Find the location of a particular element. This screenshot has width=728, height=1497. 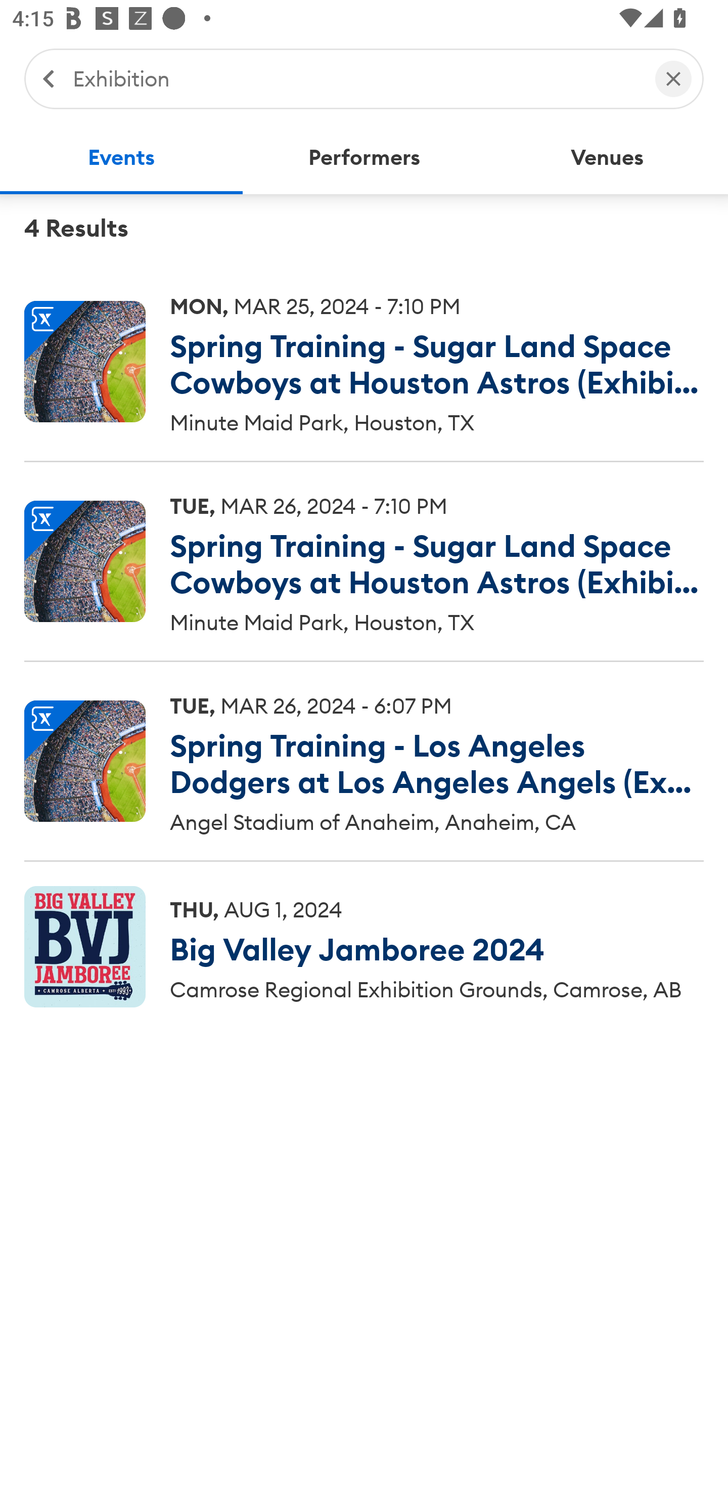

Performers is located at coordinates (364, 158).